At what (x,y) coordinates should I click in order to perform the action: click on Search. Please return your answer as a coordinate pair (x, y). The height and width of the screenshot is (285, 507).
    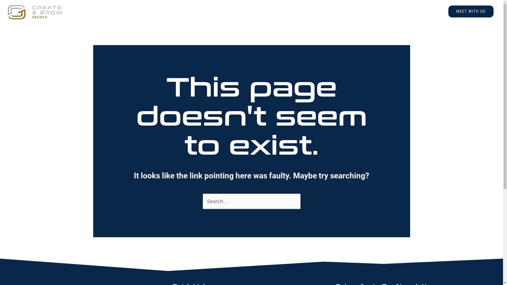
    Looking at the image, I should click on (294, 199).